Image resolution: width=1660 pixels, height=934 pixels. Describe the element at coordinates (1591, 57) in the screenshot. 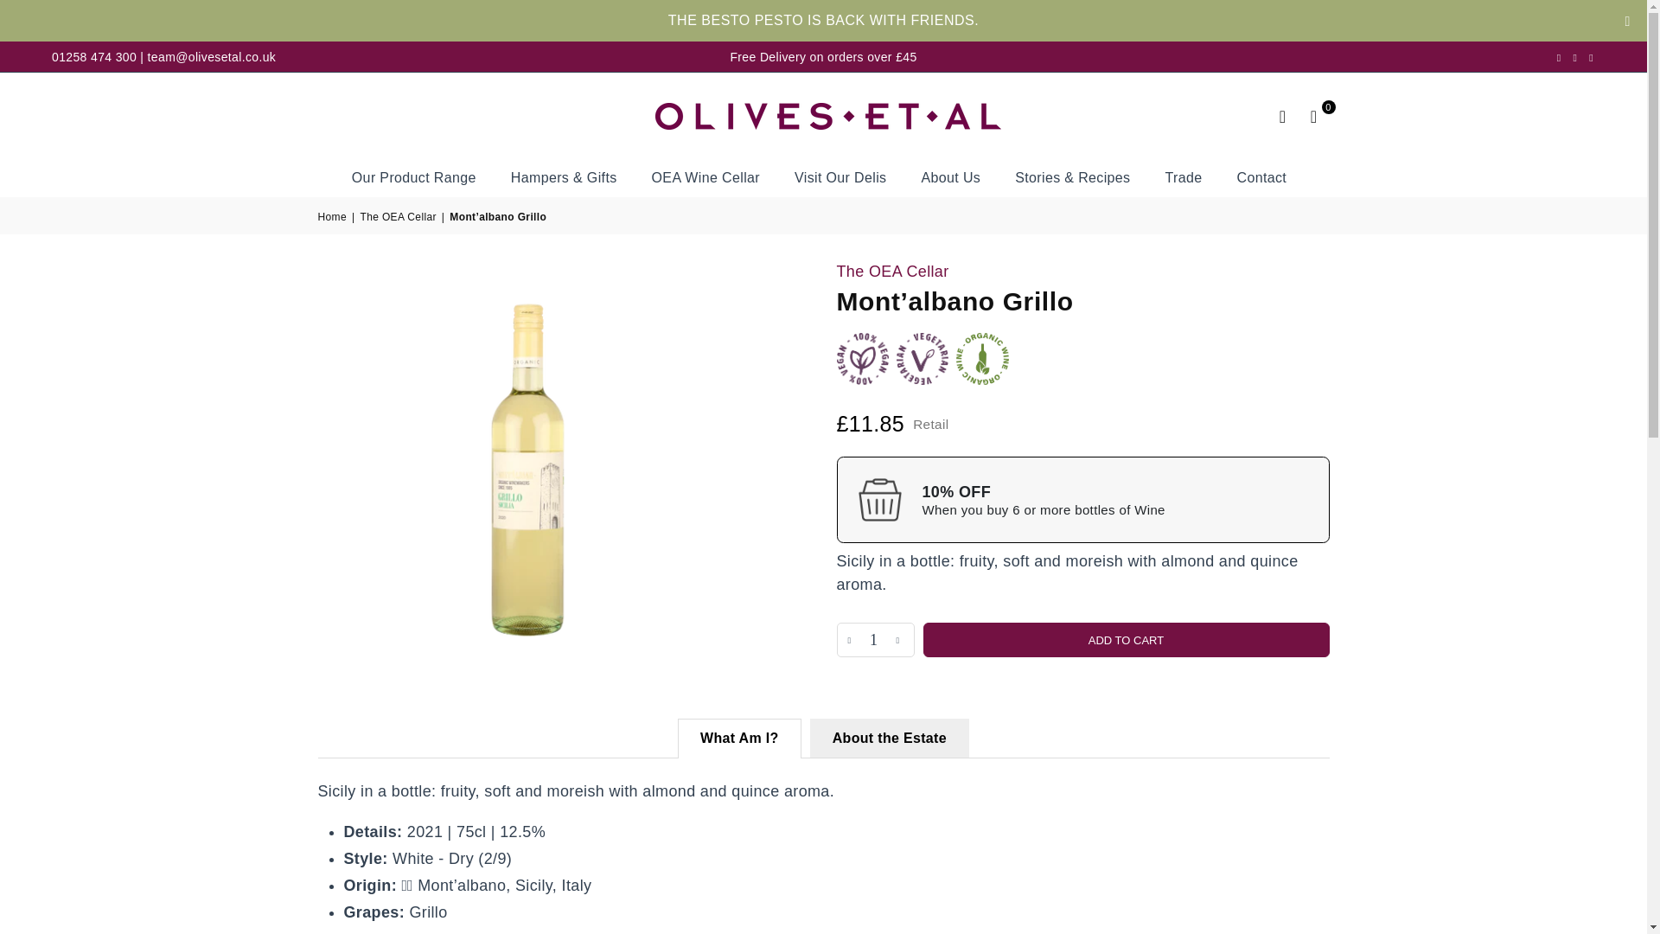

I see `Linkedin` at that location.